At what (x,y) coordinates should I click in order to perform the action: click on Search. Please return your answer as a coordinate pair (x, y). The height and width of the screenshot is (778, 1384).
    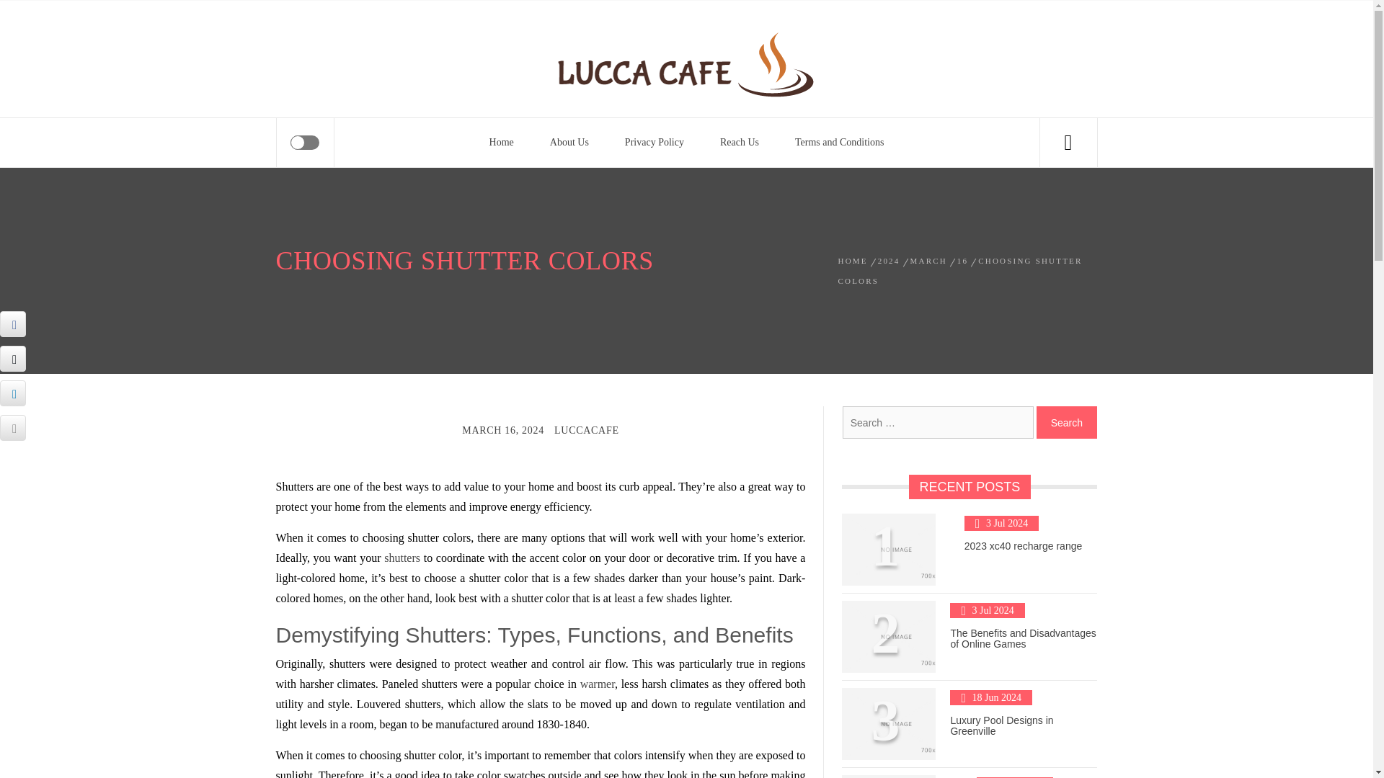
    Looking at the image, I should click on (1067, 422).